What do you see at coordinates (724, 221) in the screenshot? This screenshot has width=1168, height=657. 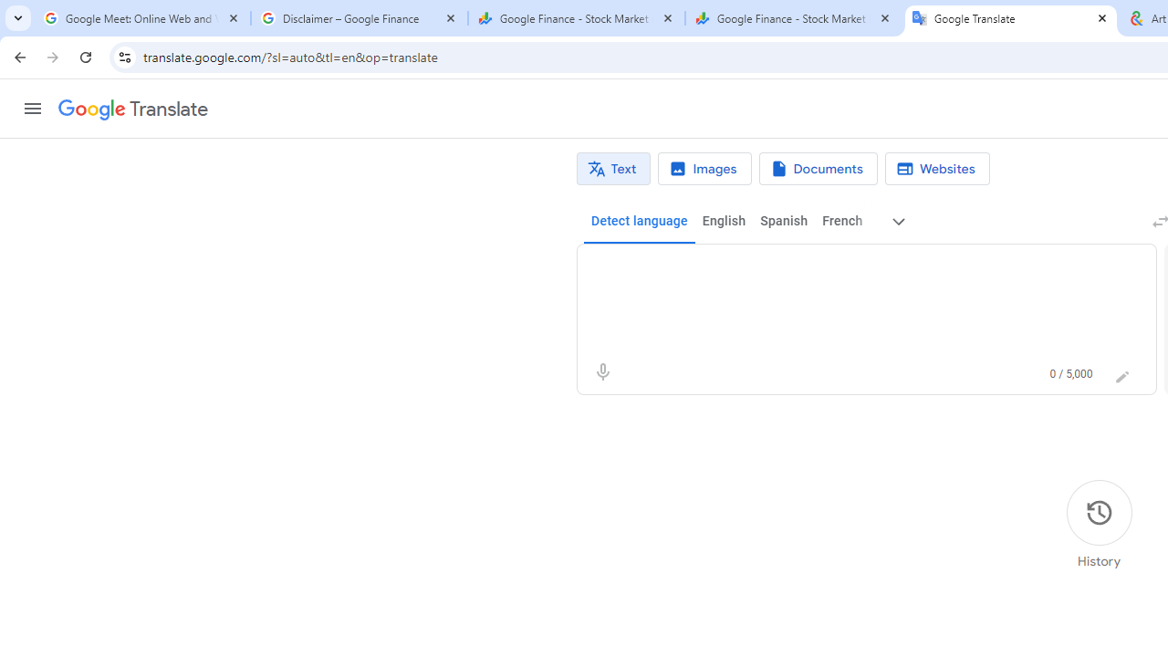 I see `English` at bounding box center [724, 221].